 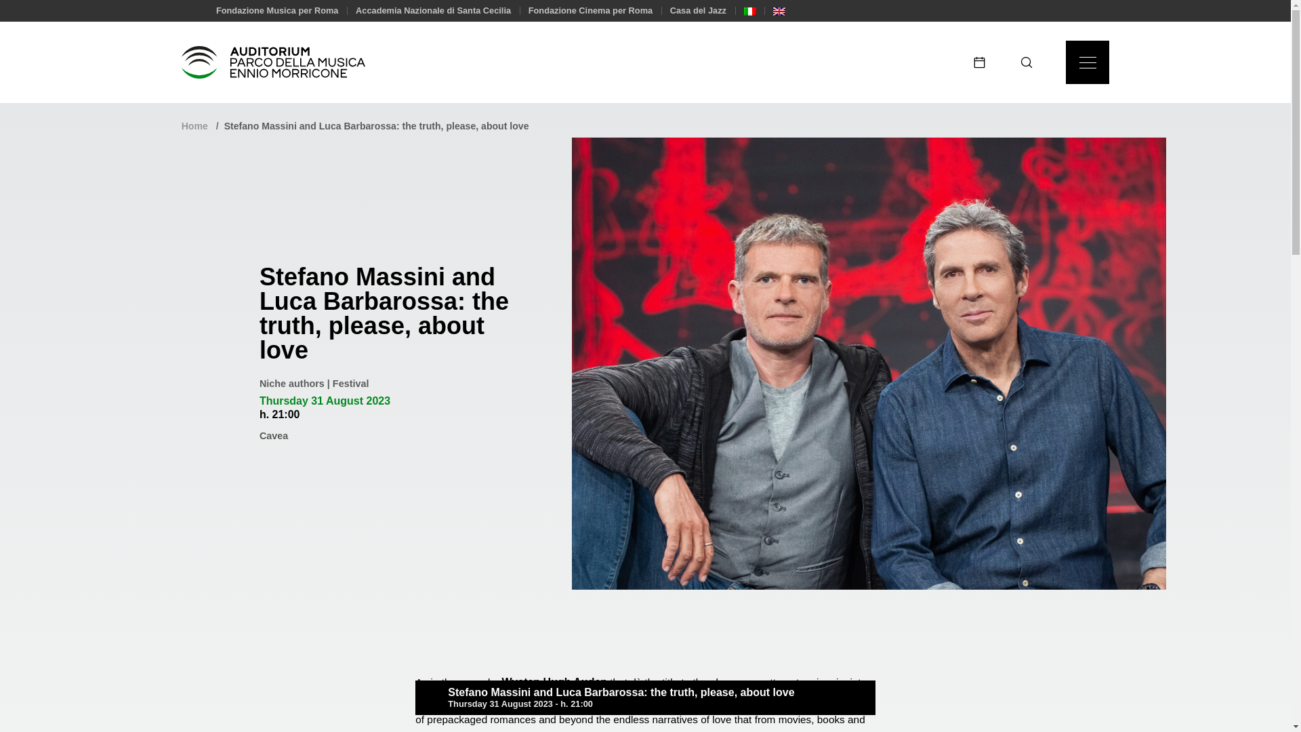 What do you see at coordinates (433, 9) in the screenshot?
I see `Accademia Nazionale di Santa Cecilia` at bounding box center [433, 9].